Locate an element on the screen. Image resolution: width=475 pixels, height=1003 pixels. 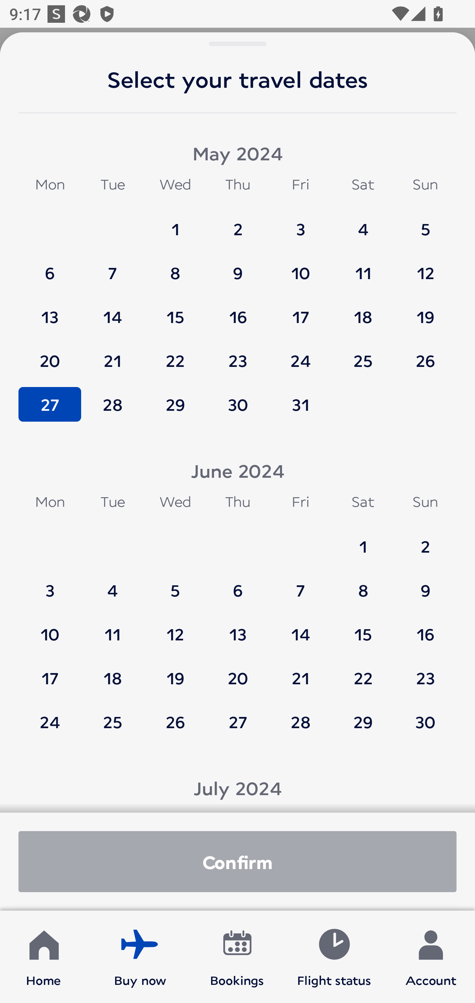
13 is located at coordinates (50, 311).